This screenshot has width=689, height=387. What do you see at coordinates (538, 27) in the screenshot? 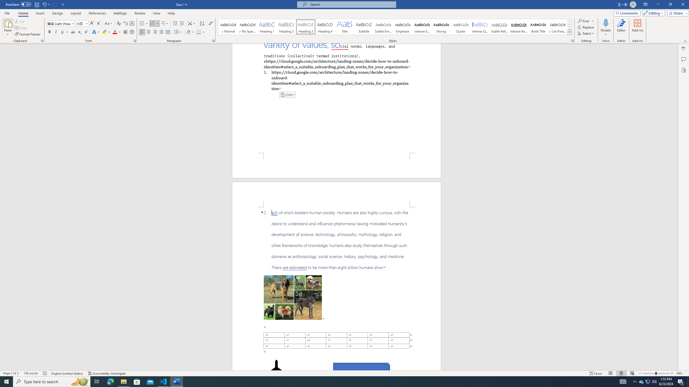
I see `Book Title` at bounding box center [538, 27].